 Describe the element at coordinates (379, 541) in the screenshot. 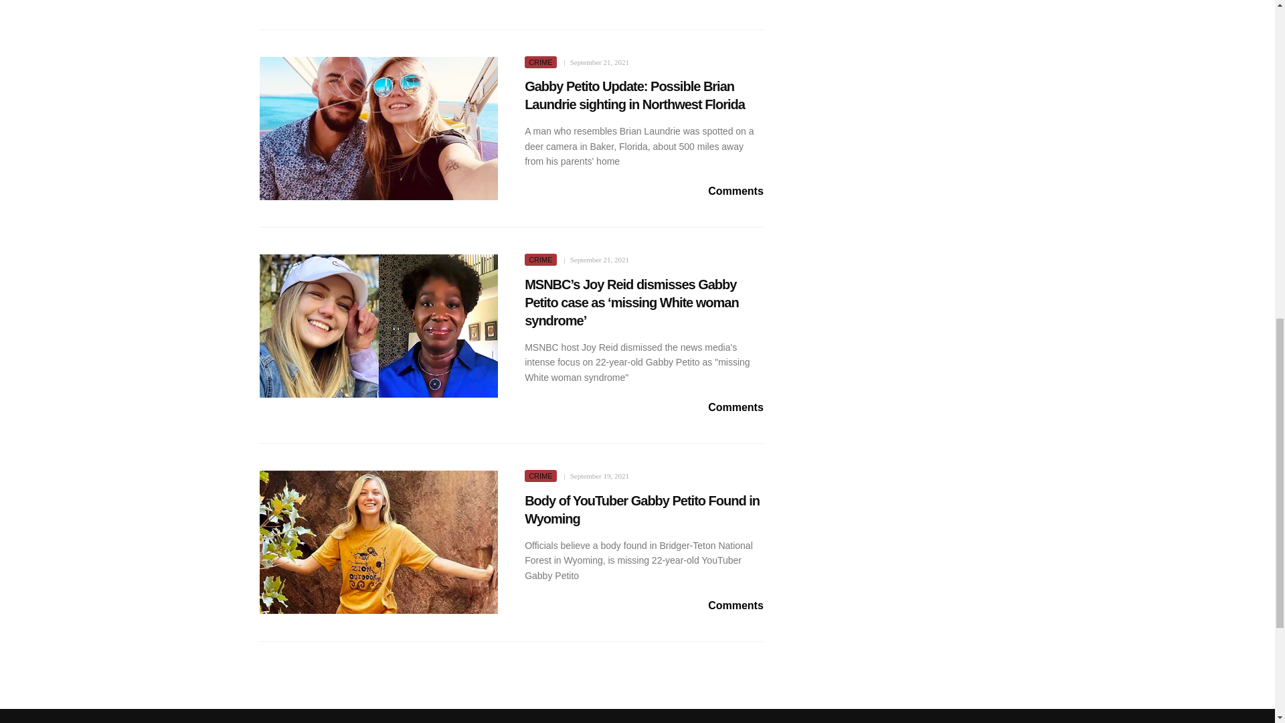

I see `Body of YouTuber Gabby Petito Found in Wyoming` at that location.